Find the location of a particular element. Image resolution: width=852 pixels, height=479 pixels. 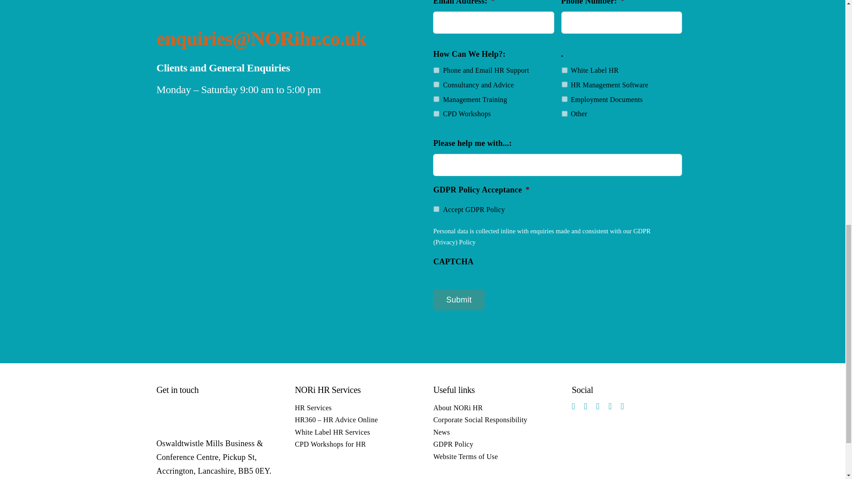

Other is located at coordinates (564, 114).